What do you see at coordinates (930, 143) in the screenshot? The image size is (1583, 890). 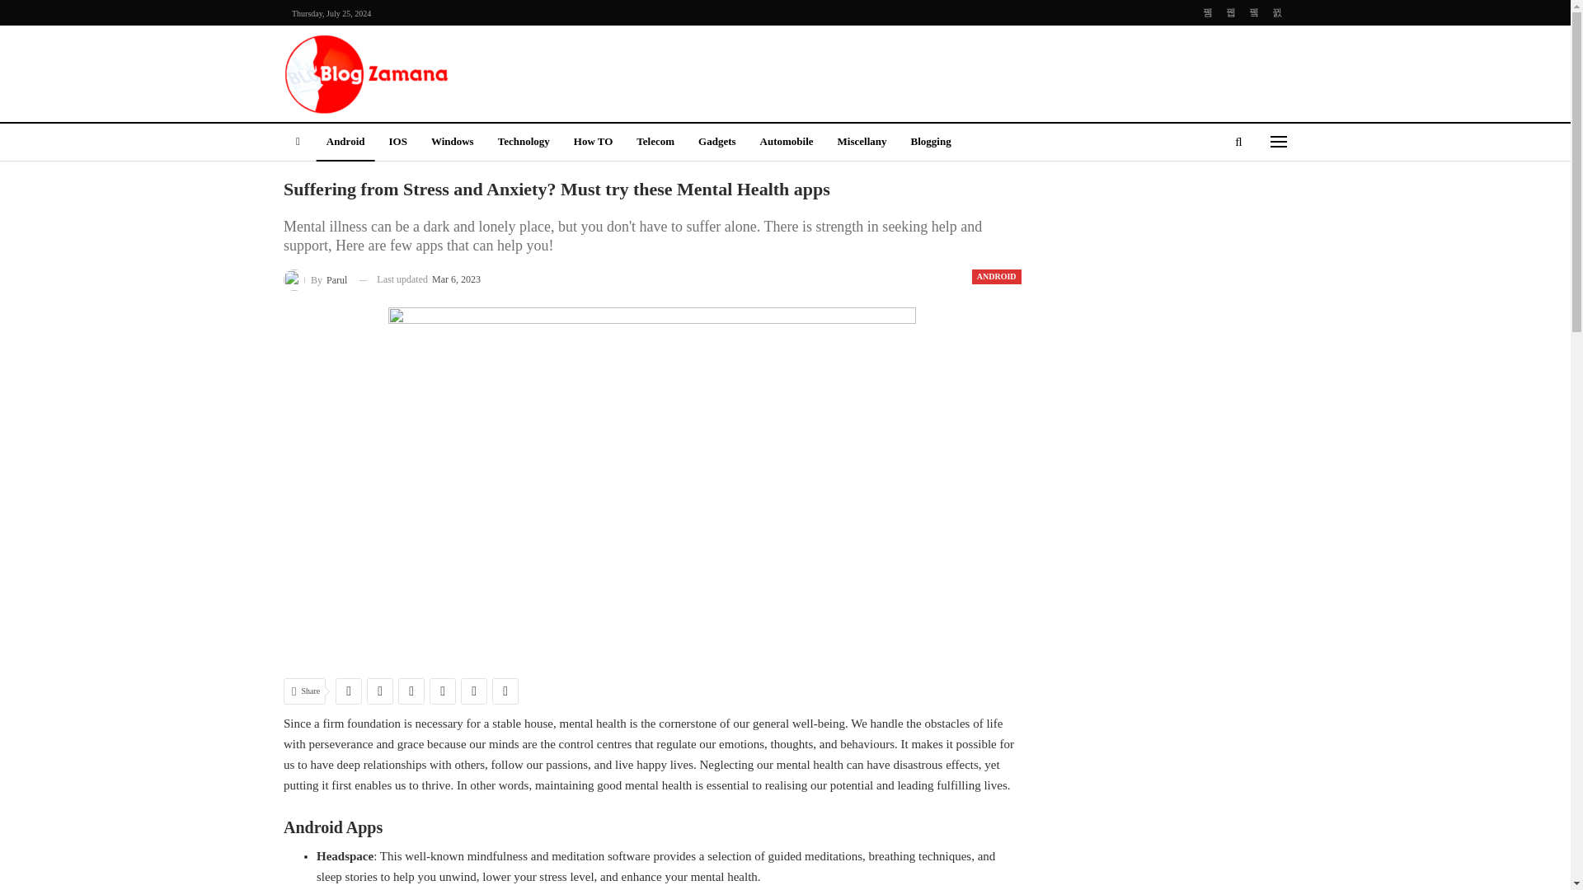 I see `Blogging` at bounding box center [930, 143].